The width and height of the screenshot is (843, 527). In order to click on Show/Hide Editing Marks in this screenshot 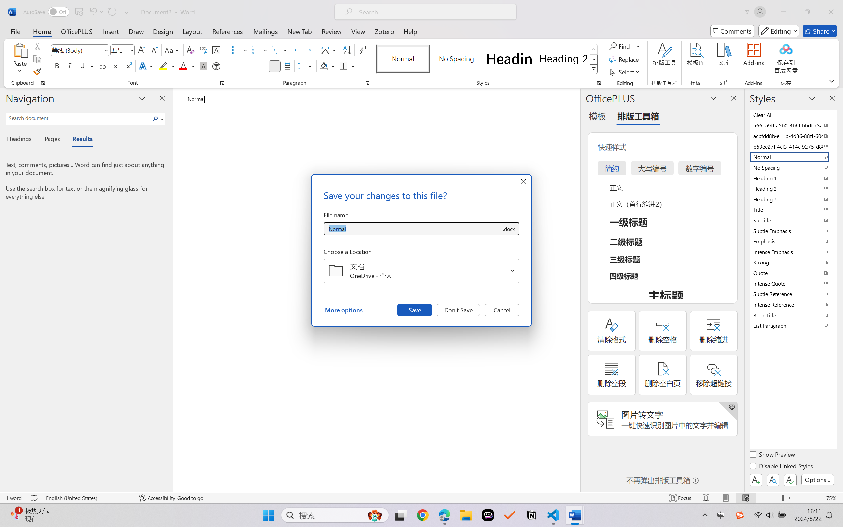, I will do `click(362, 50)`.